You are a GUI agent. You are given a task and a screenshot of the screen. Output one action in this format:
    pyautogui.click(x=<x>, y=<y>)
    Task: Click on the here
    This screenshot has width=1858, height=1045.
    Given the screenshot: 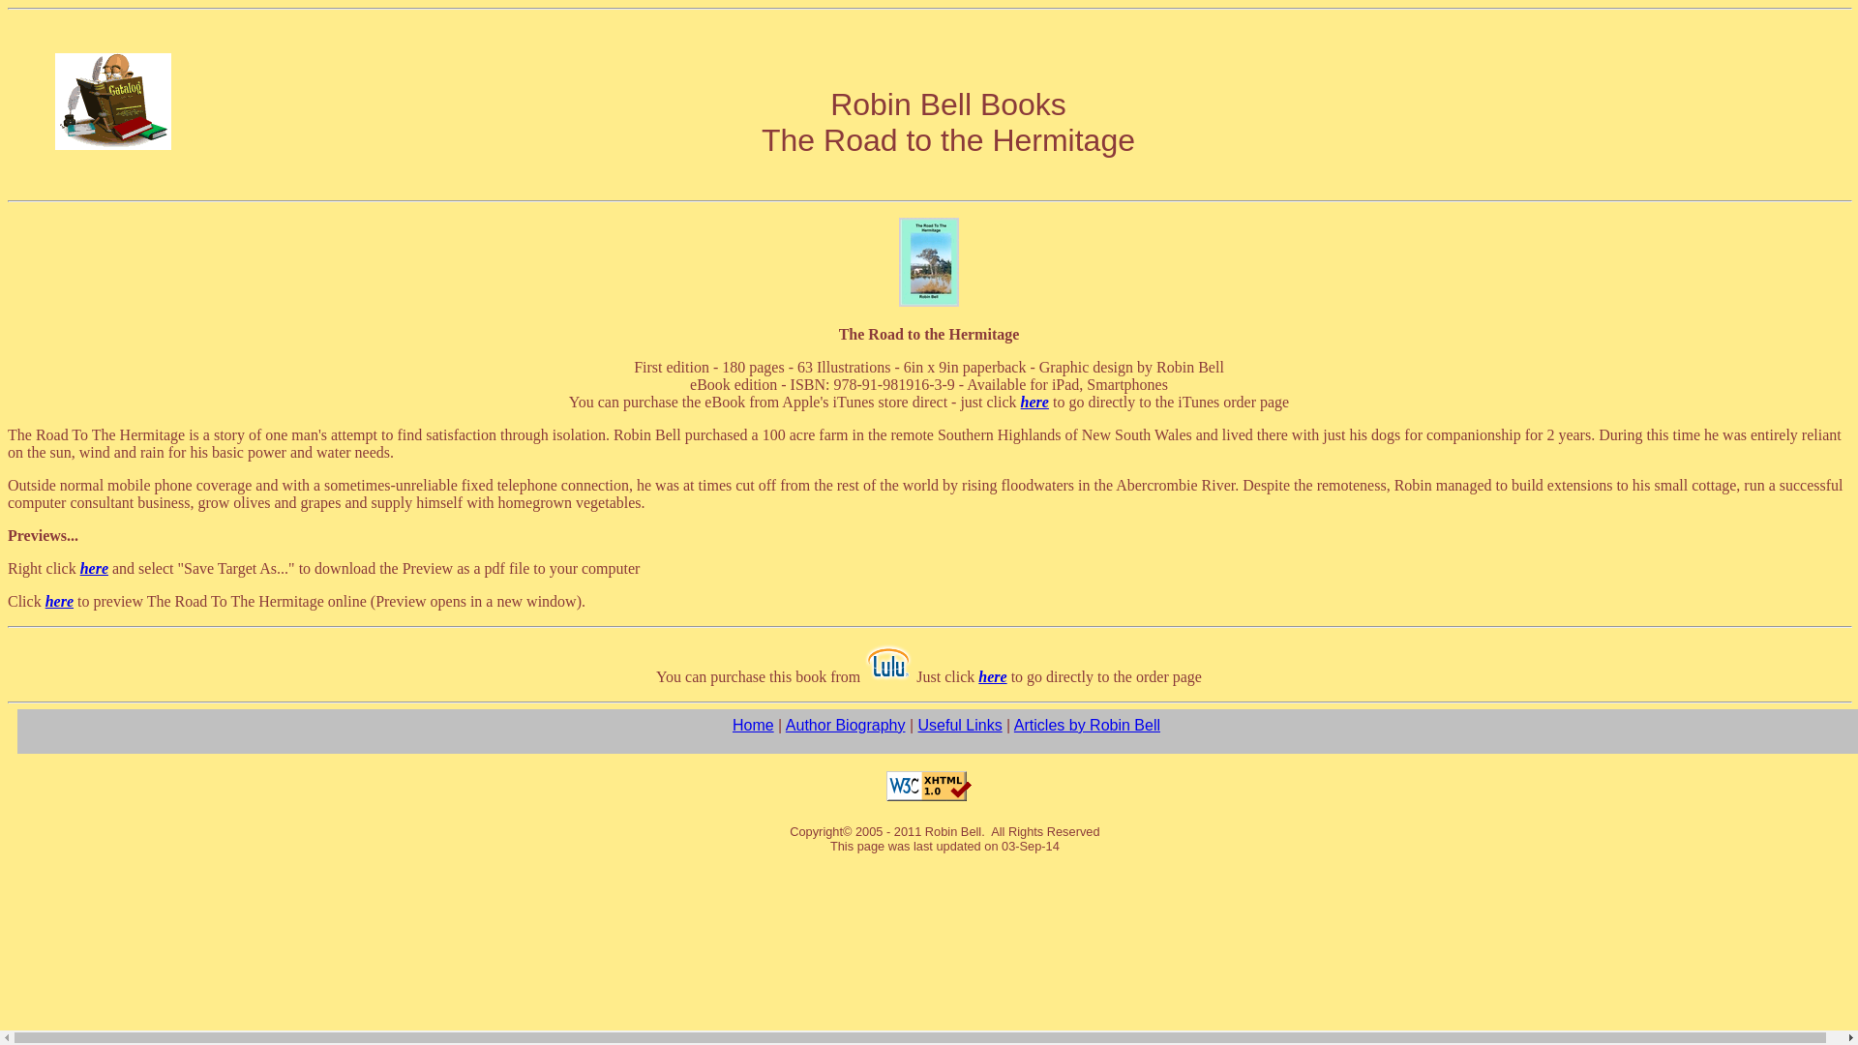 What is the action you would take?
    pyautogui.click(x=93, y=568)
    